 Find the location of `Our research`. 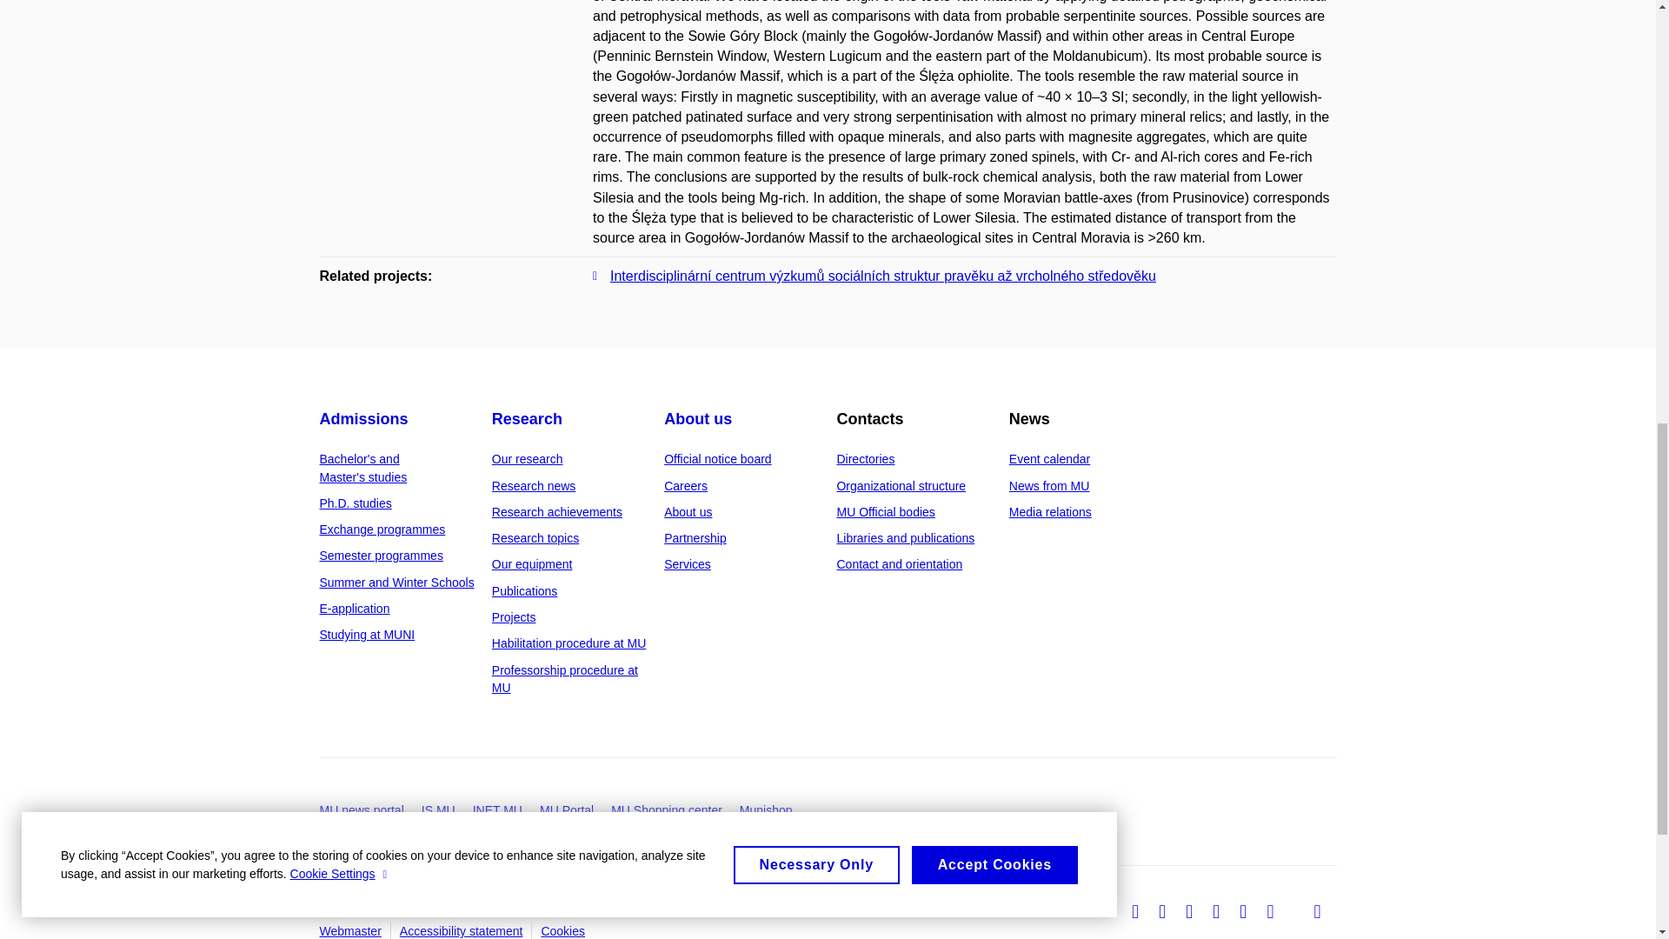

Our research is located at coordinates (528, 458).